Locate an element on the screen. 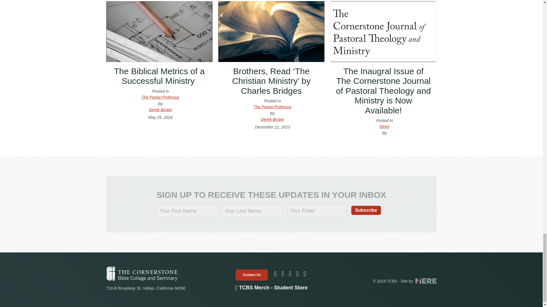 The width and height of the screenshot is (547, 307). TCBS logo is located at coordinates (142, 273).